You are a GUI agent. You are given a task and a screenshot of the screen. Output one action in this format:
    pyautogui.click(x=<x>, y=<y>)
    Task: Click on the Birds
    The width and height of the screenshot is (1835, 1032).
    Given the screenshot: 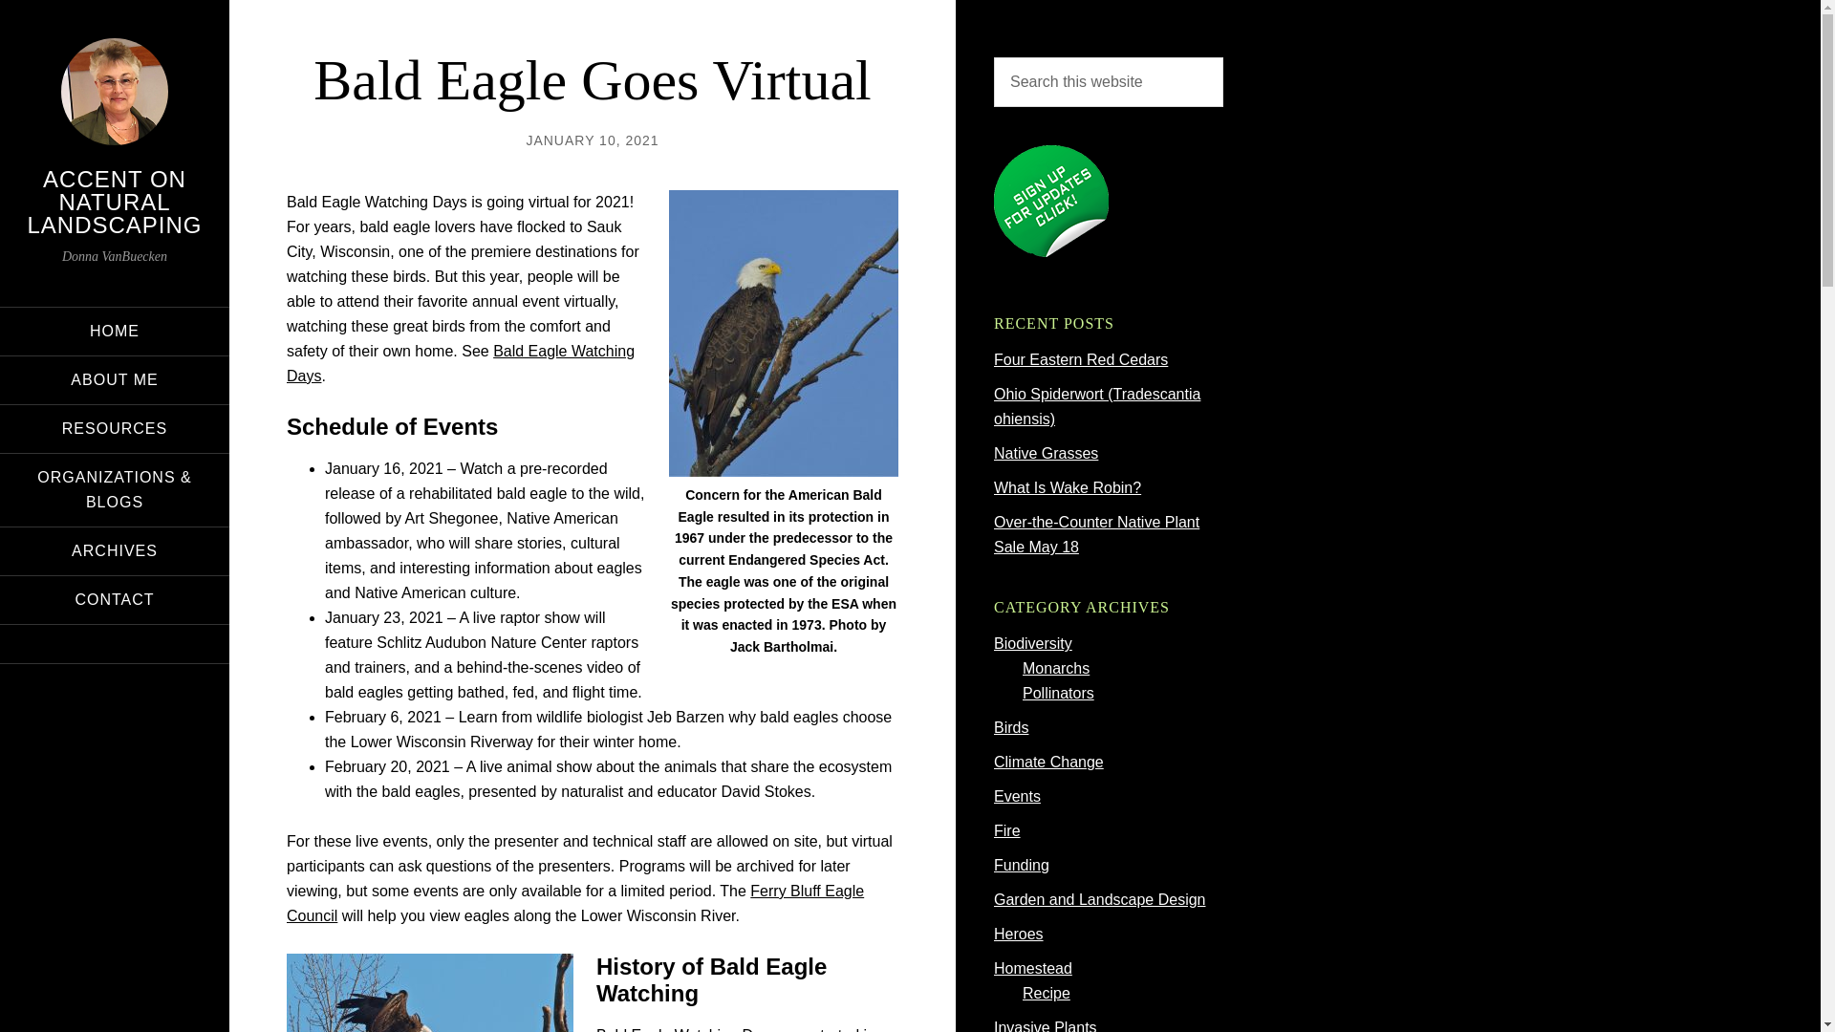 What is the action you would take?
    pyautogui.click(x=1011, y=727)
    